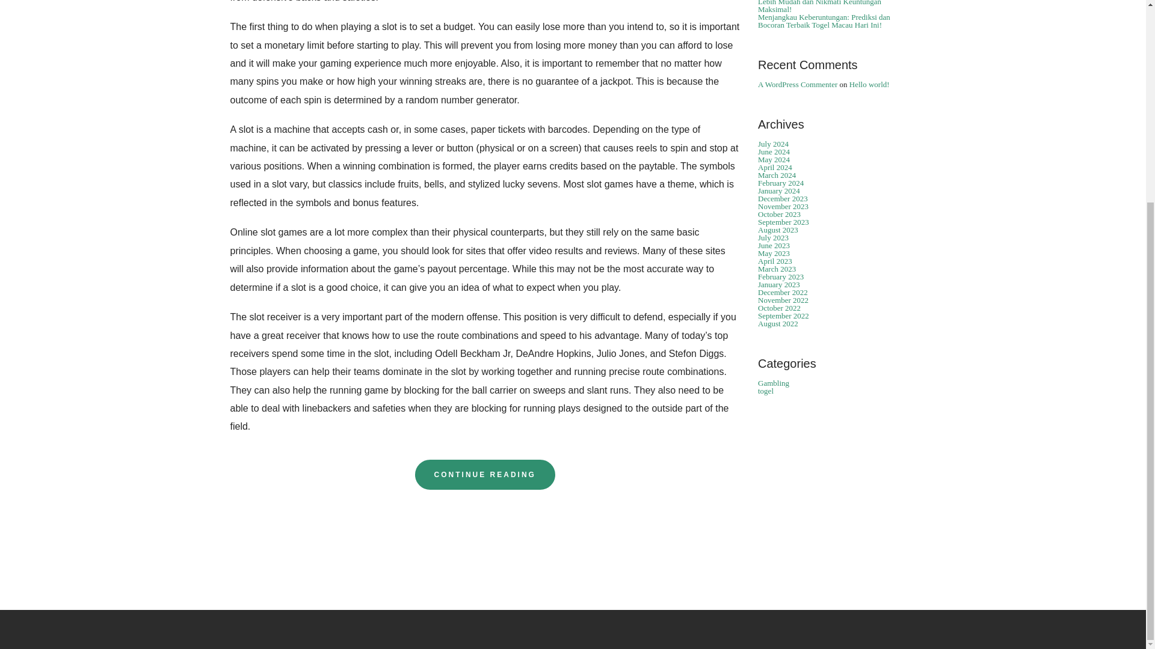 This screenshot has width=1155, height=649. I want to click on August 2022, so click(777, 323).